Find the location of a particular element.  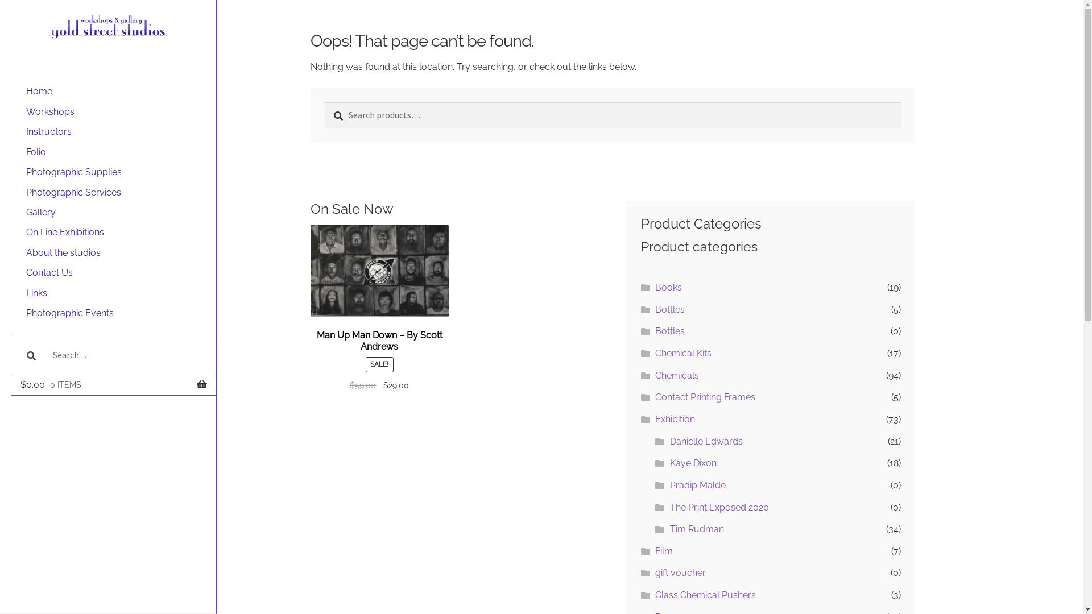

Kaye Dixon is located at coordinates (693, 463).